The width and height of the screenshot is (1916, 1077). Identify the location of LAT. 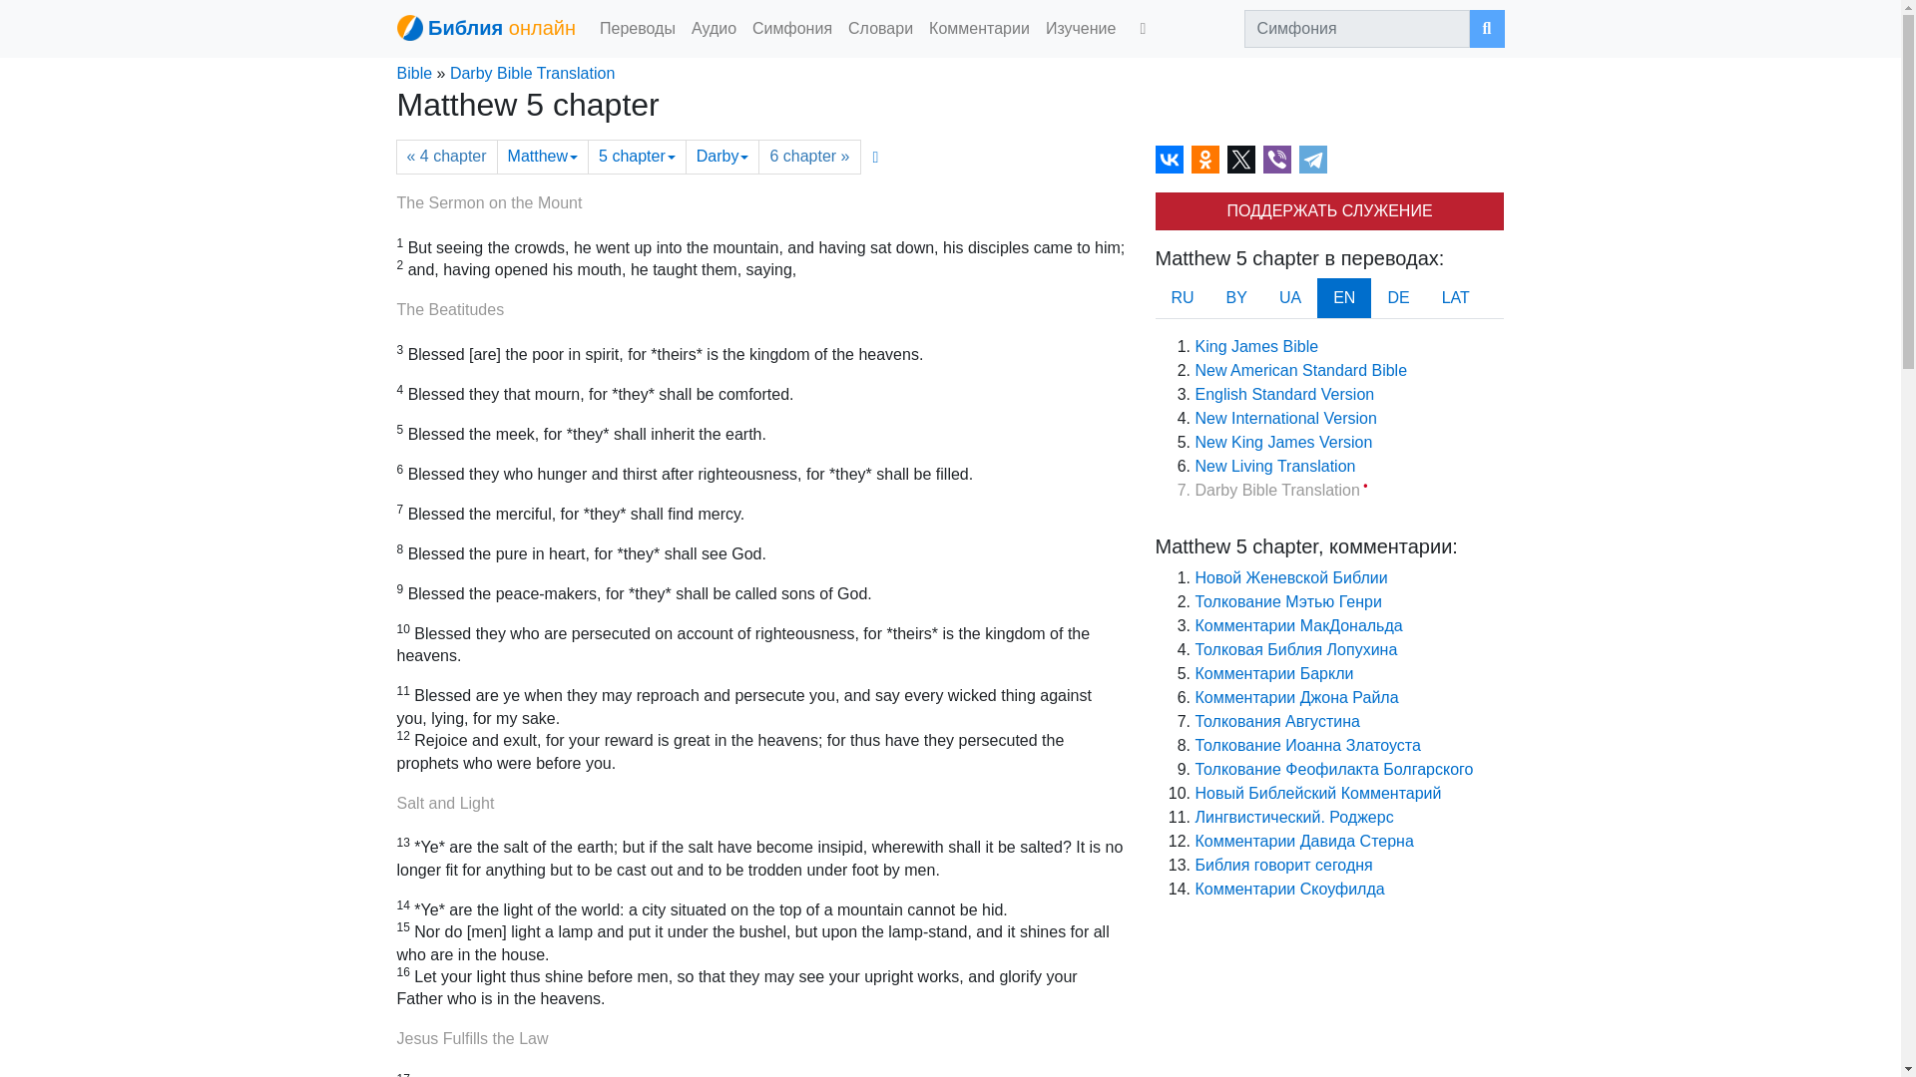
(1455, 297).